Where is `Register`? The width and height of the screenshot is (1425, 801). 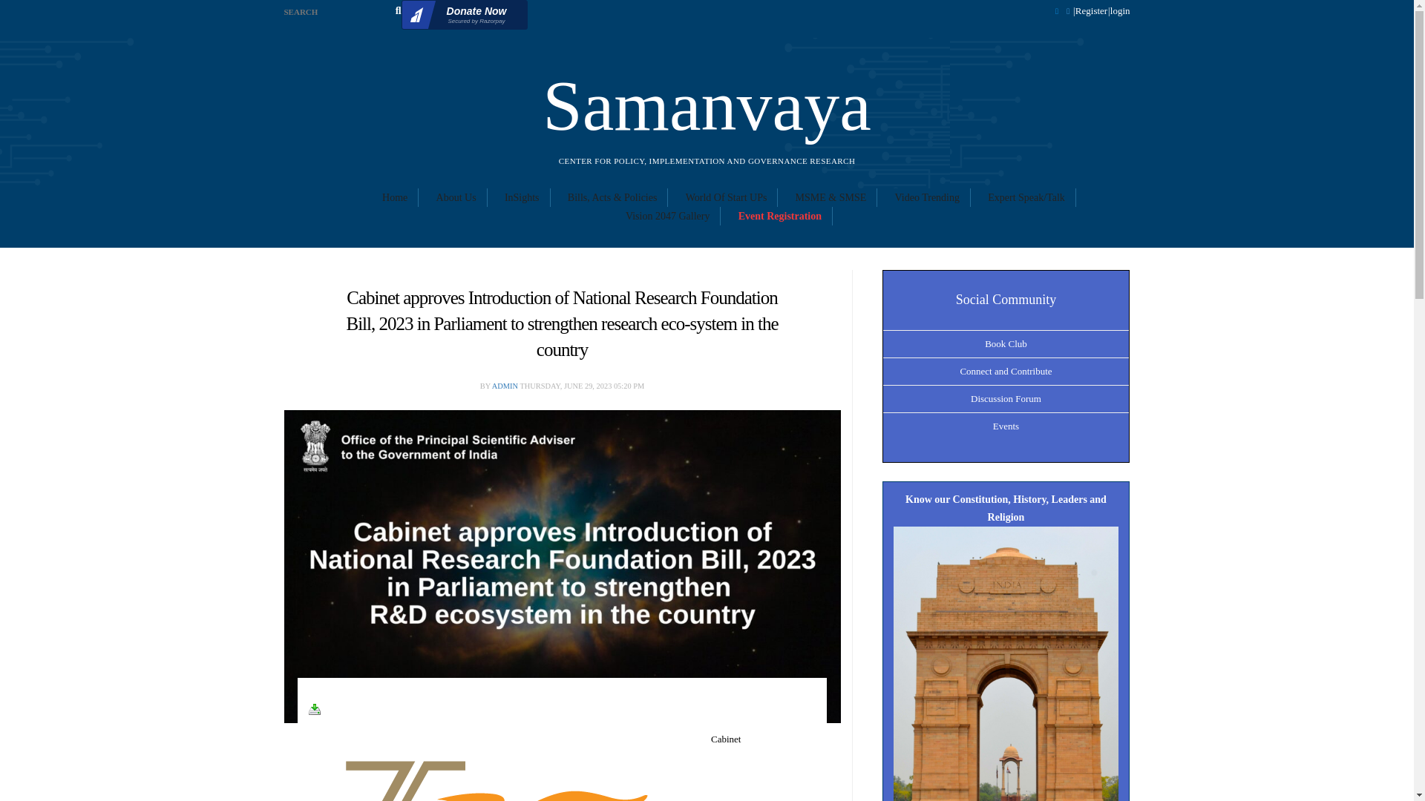
Register is located at coordinates (395, 197).